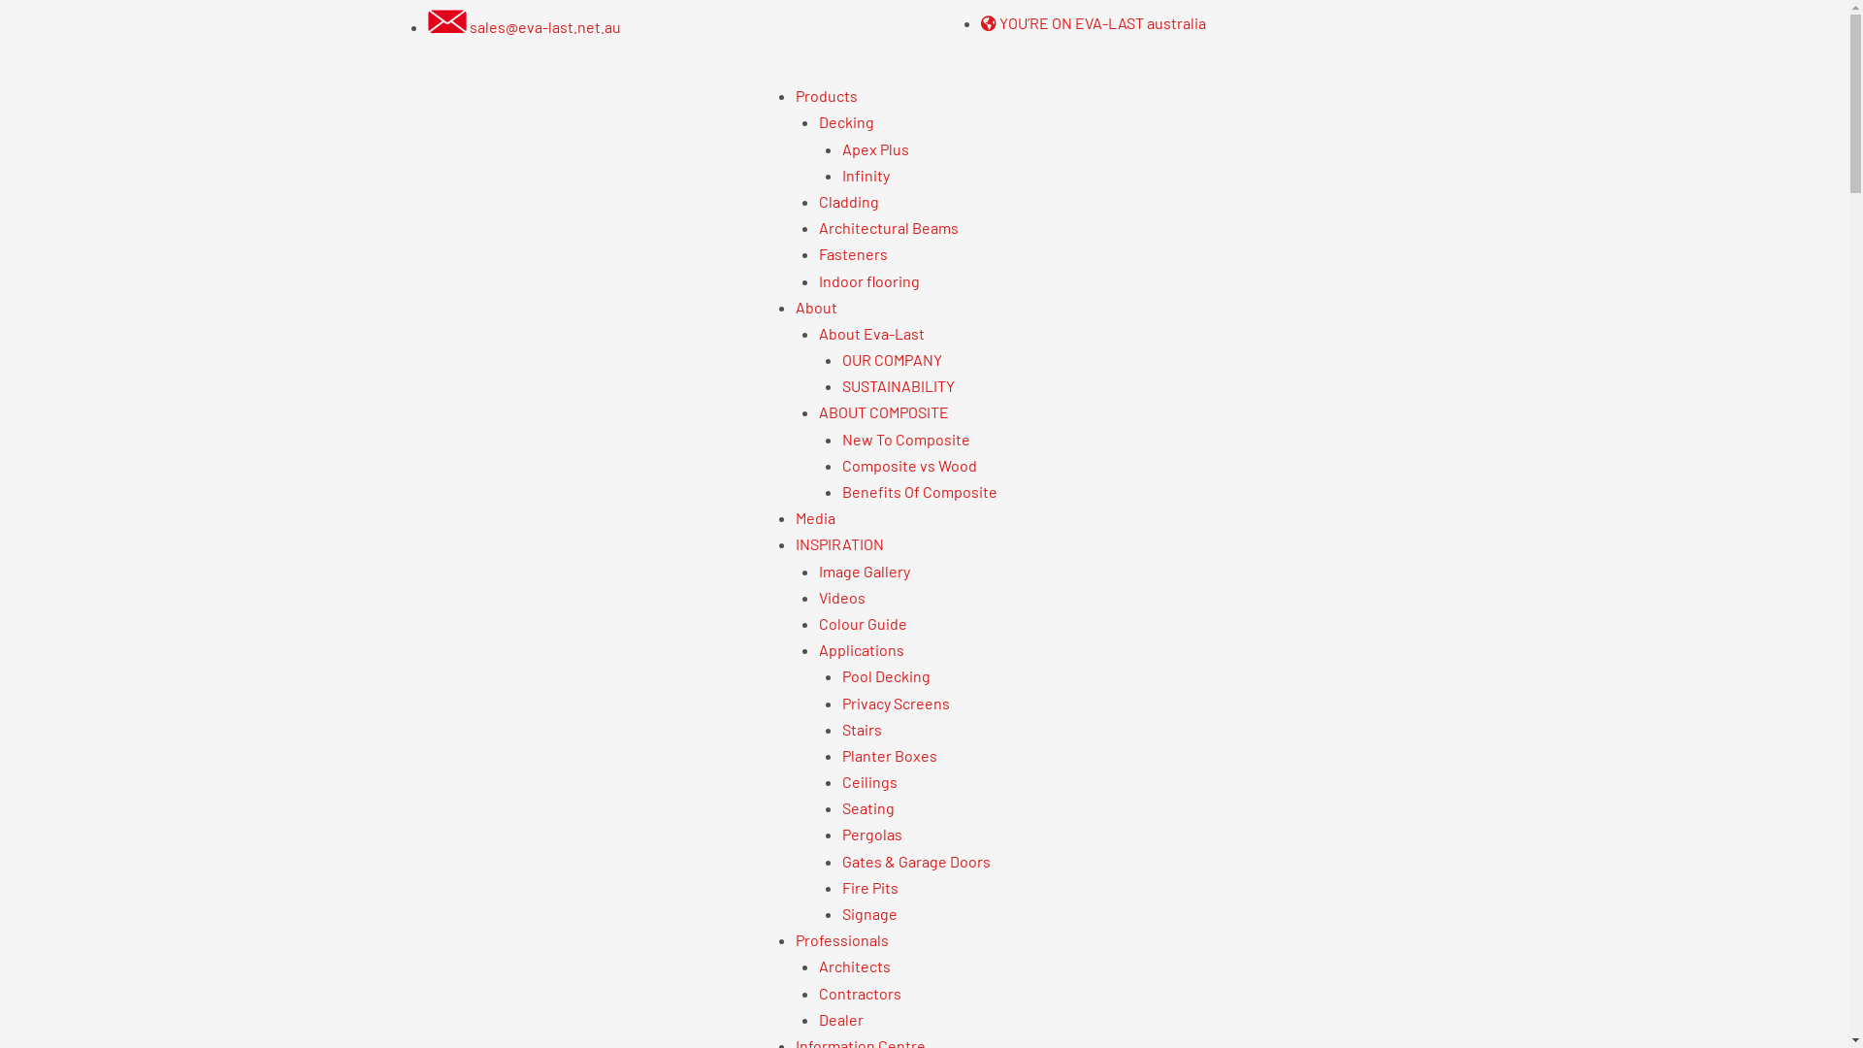  Describe the element at coordinates (899, 386) in the screenshot. I see `SUSTAINABILITY` at that location.